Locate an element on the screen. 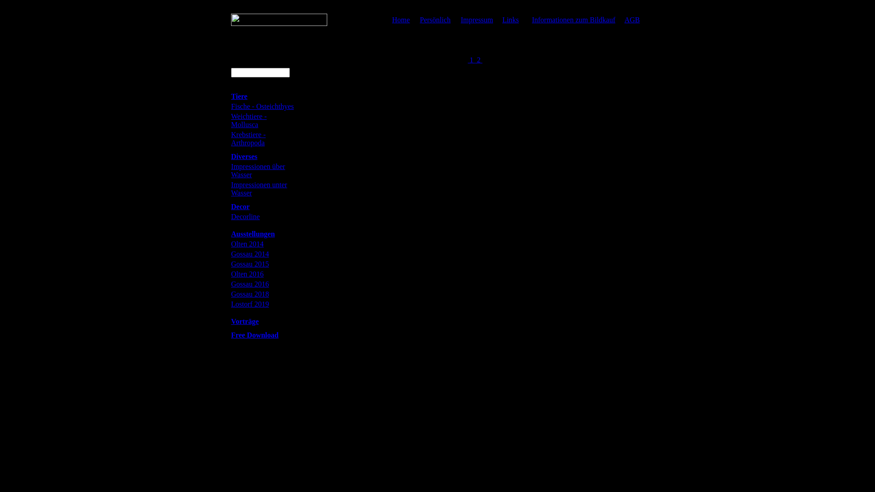  Vorschau is located at coordinates (633, 161).